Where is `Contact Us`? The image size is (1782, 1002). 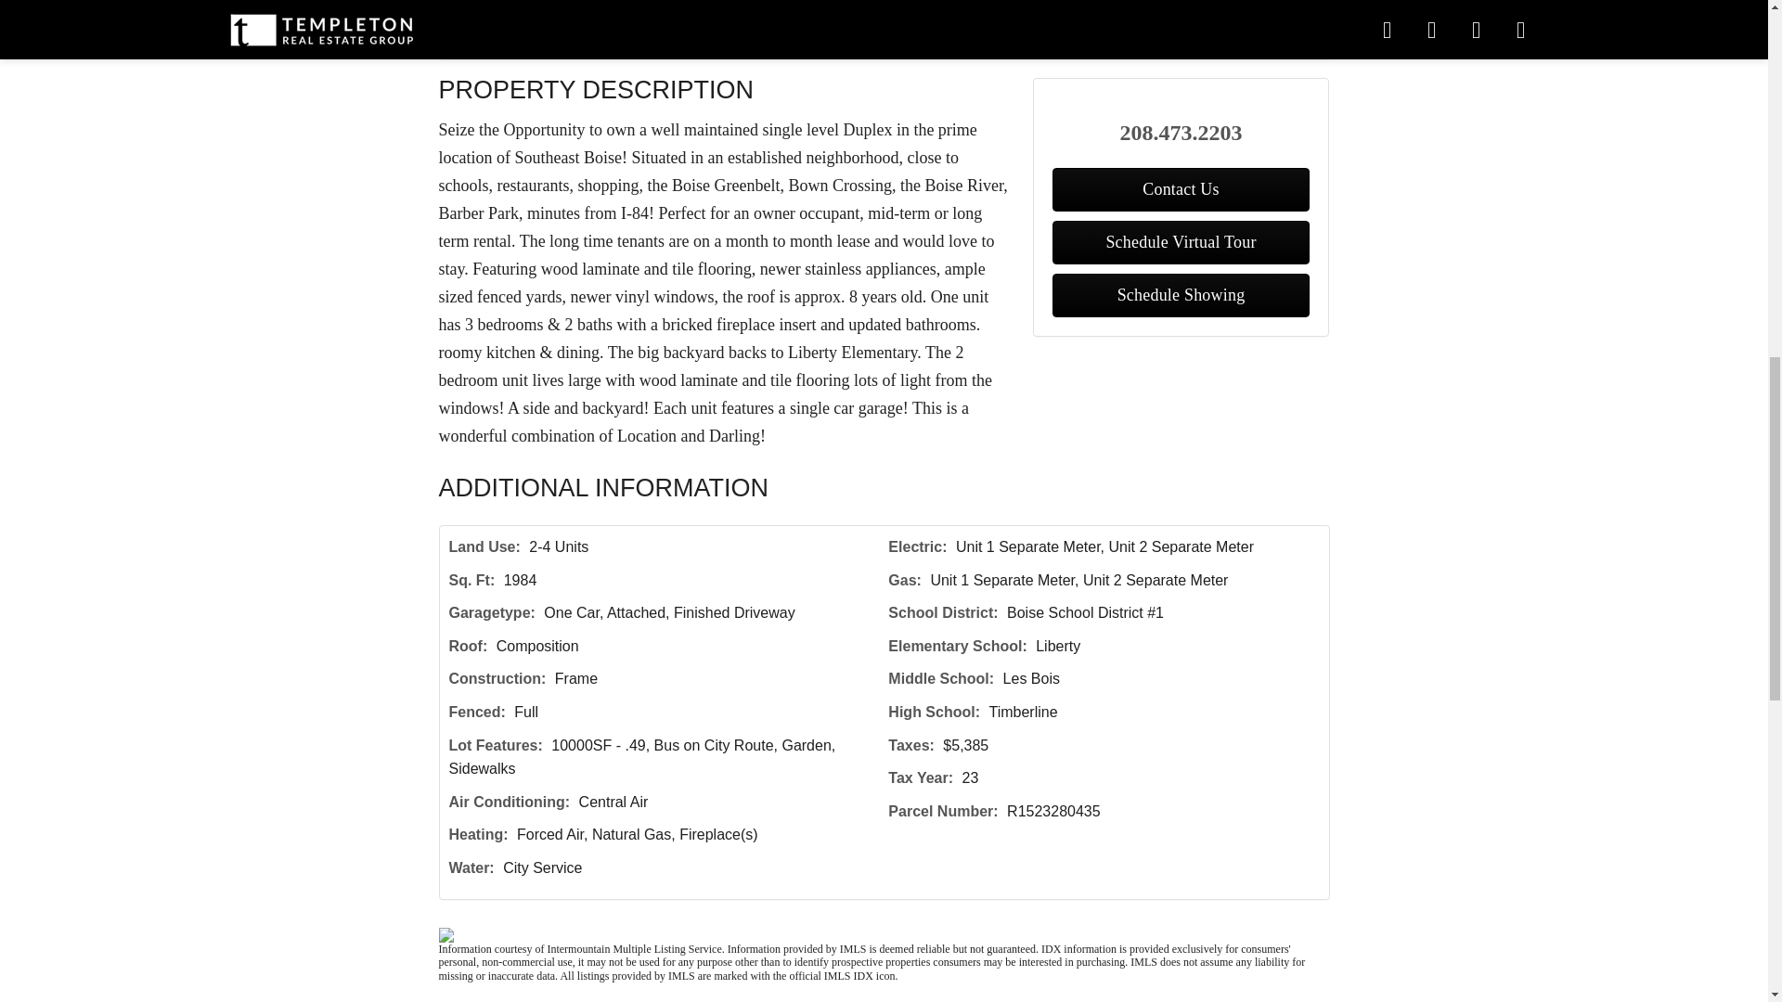 Contact Us is located at coordinates (498, 37).